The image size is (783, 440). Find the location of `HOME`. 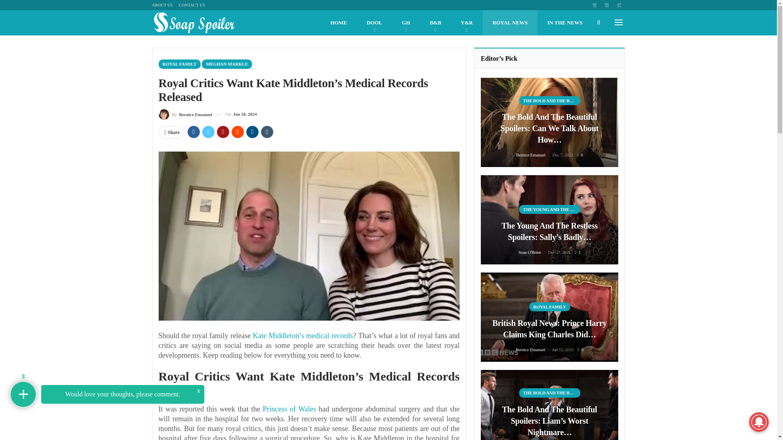

HOME is located at coordinates (338, 23).